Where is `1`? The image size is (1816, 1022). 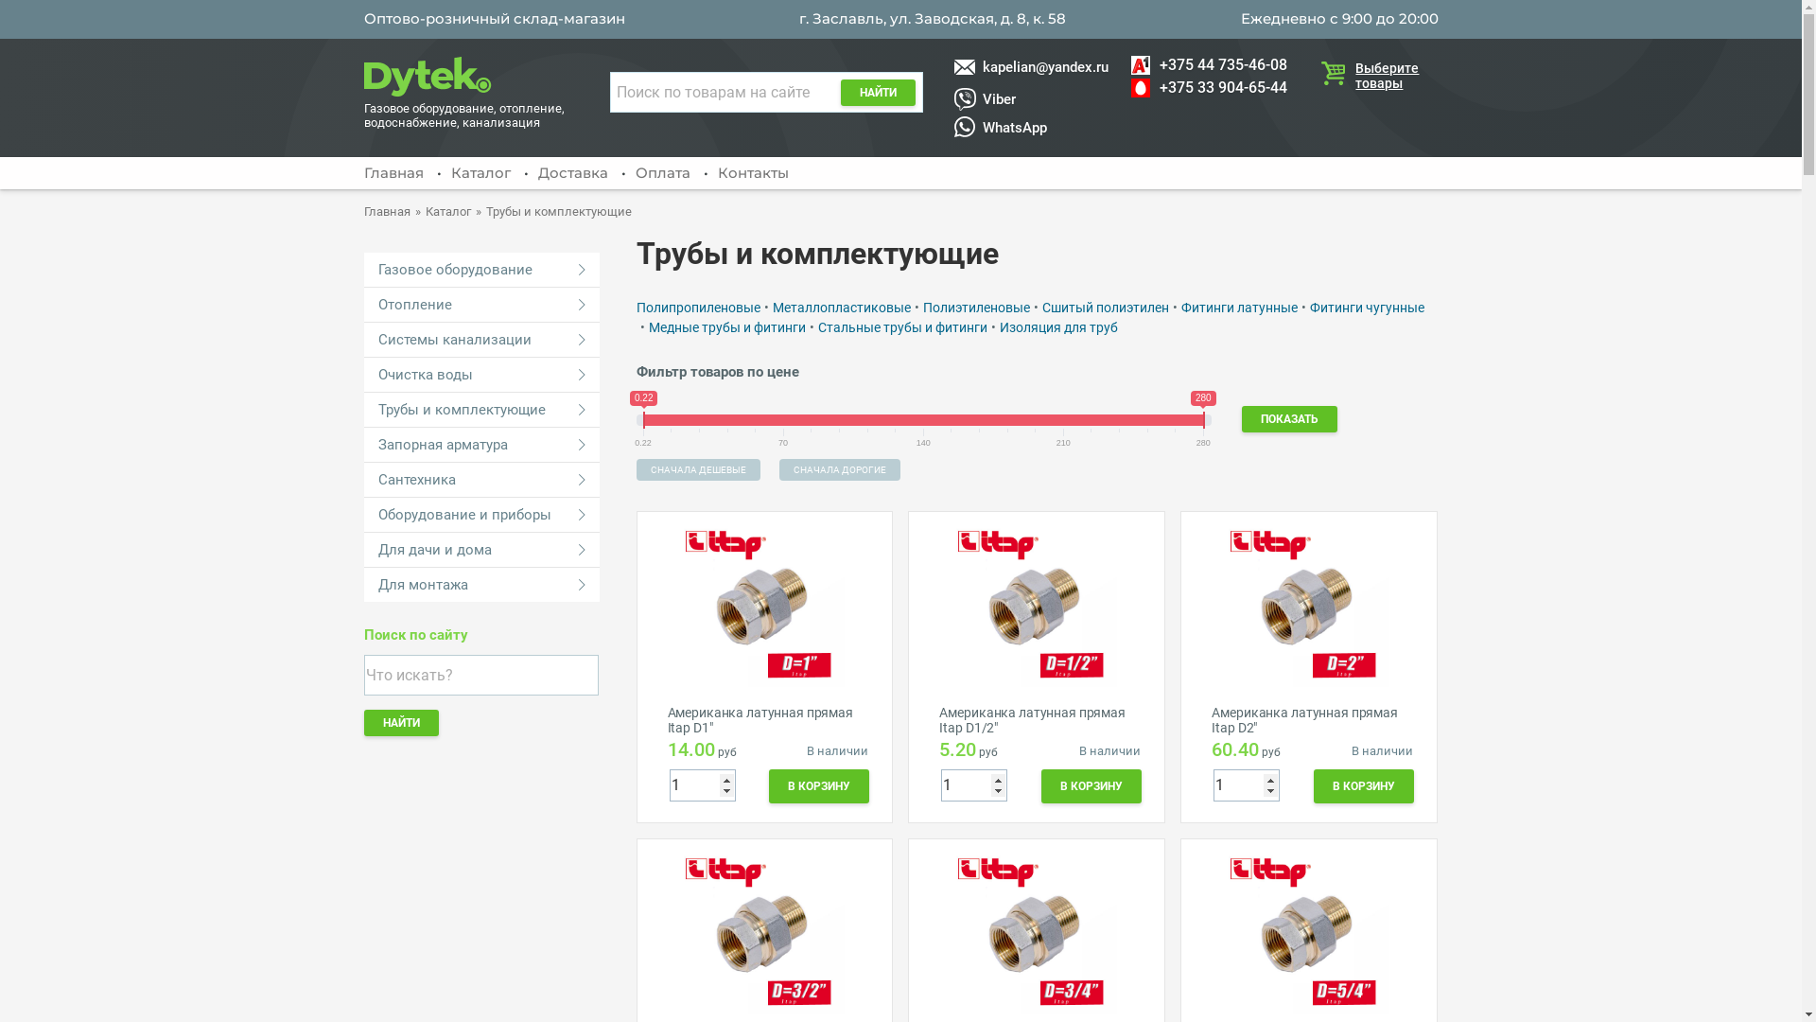 1 is located at coordinates (974, 785).